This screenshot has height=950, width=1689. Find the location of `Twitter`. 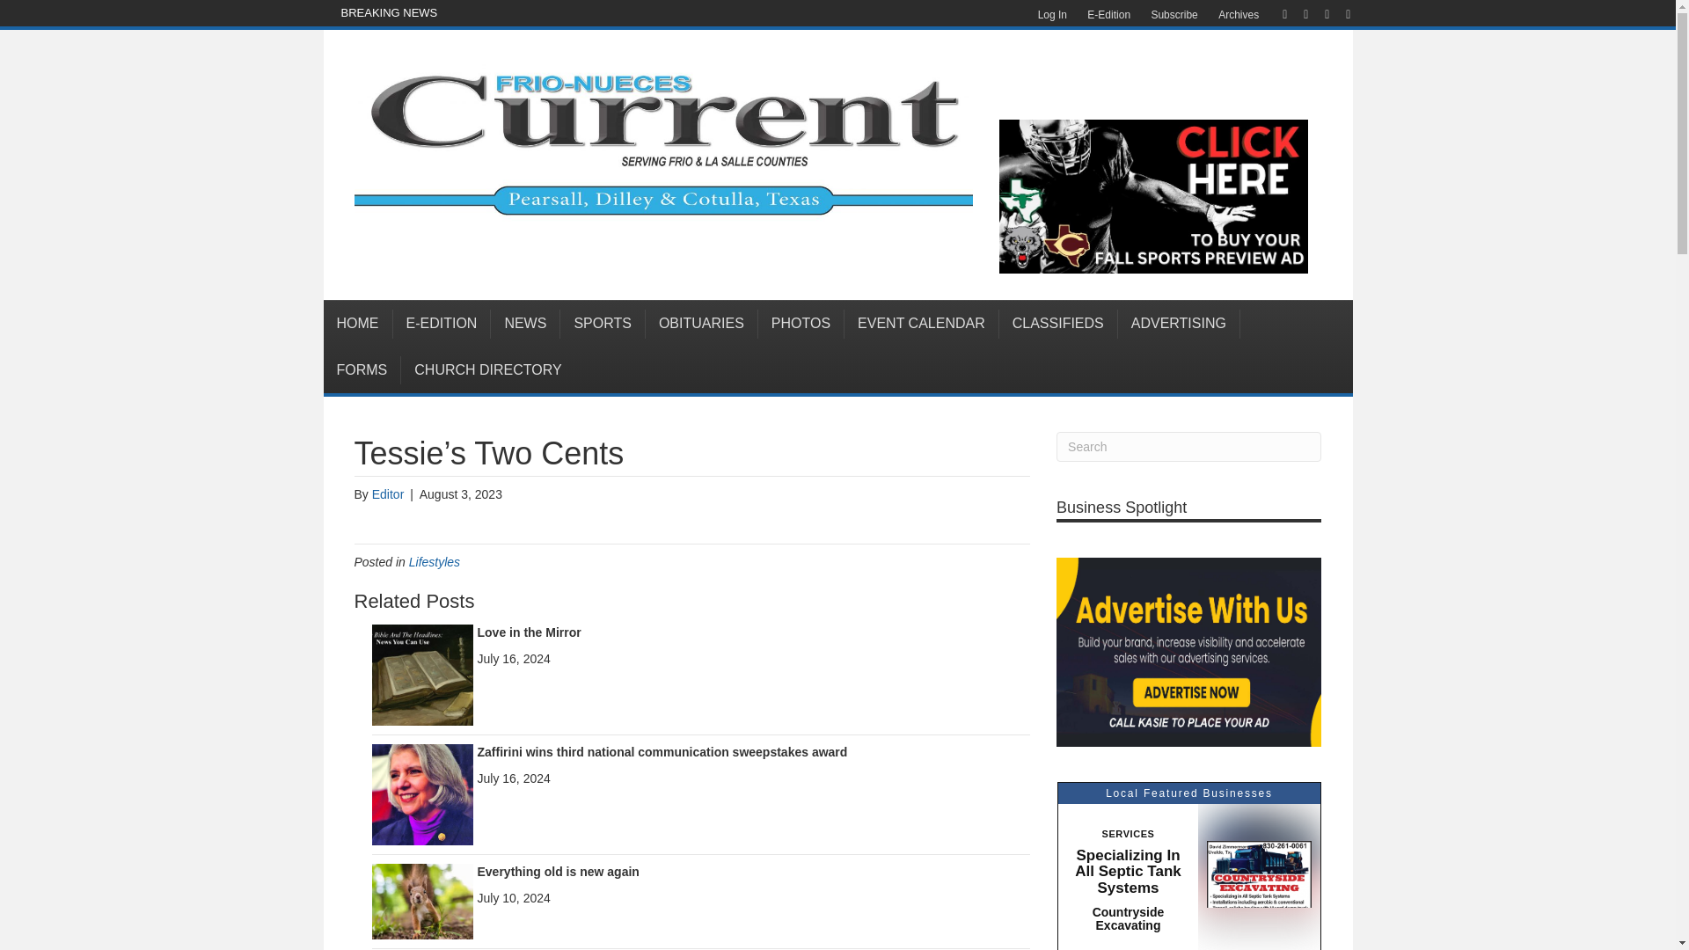

Twitter is located at coordinates (1297, 13).